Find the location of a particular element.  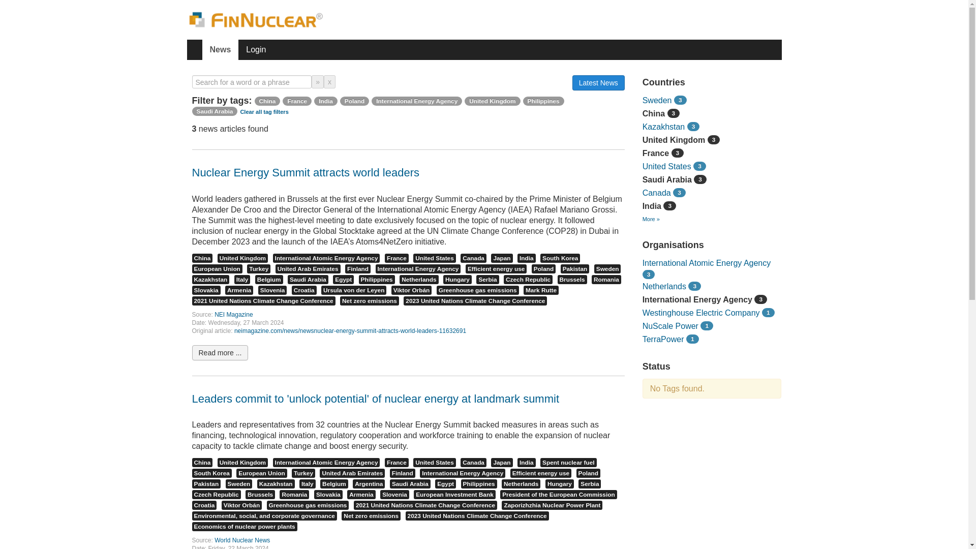

Latest News is located at coordinates (598, 82).